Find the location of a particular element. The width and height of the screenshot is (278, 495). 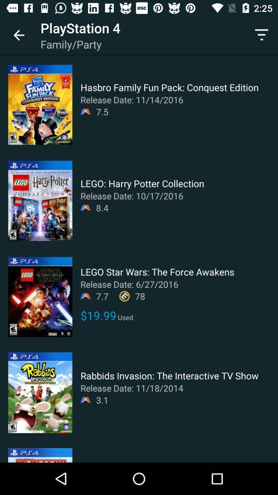

choose app next to playstation 4 icon is located at coordinates (19, 35).